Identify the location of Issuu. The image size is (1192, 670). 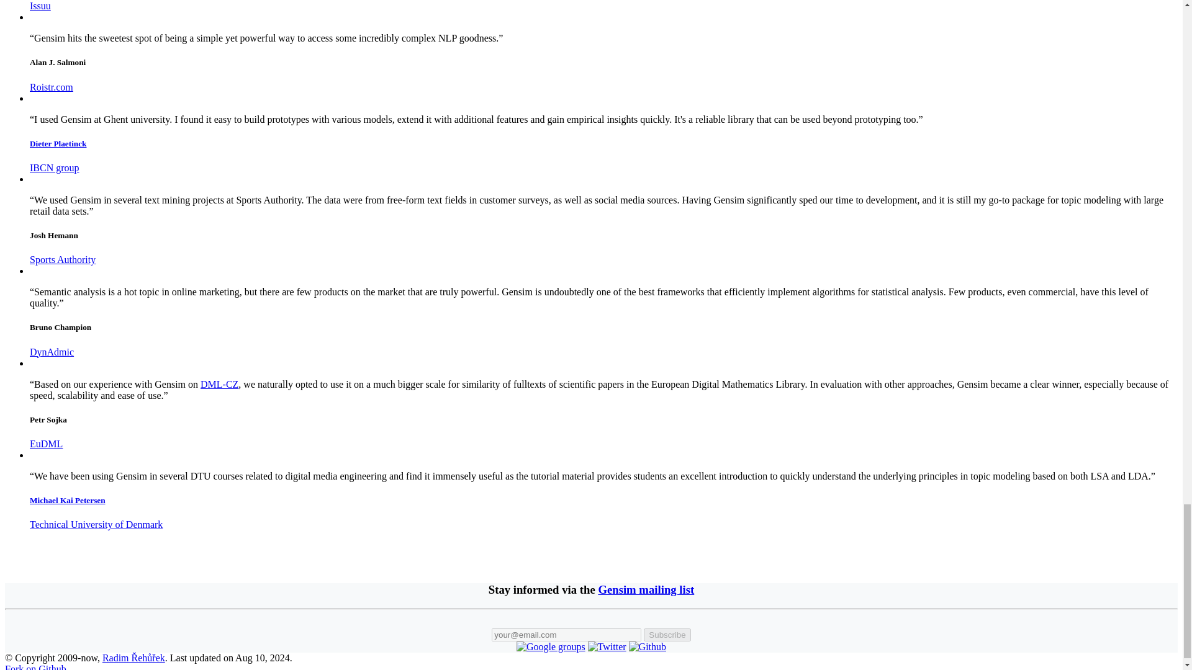
(40, 6).